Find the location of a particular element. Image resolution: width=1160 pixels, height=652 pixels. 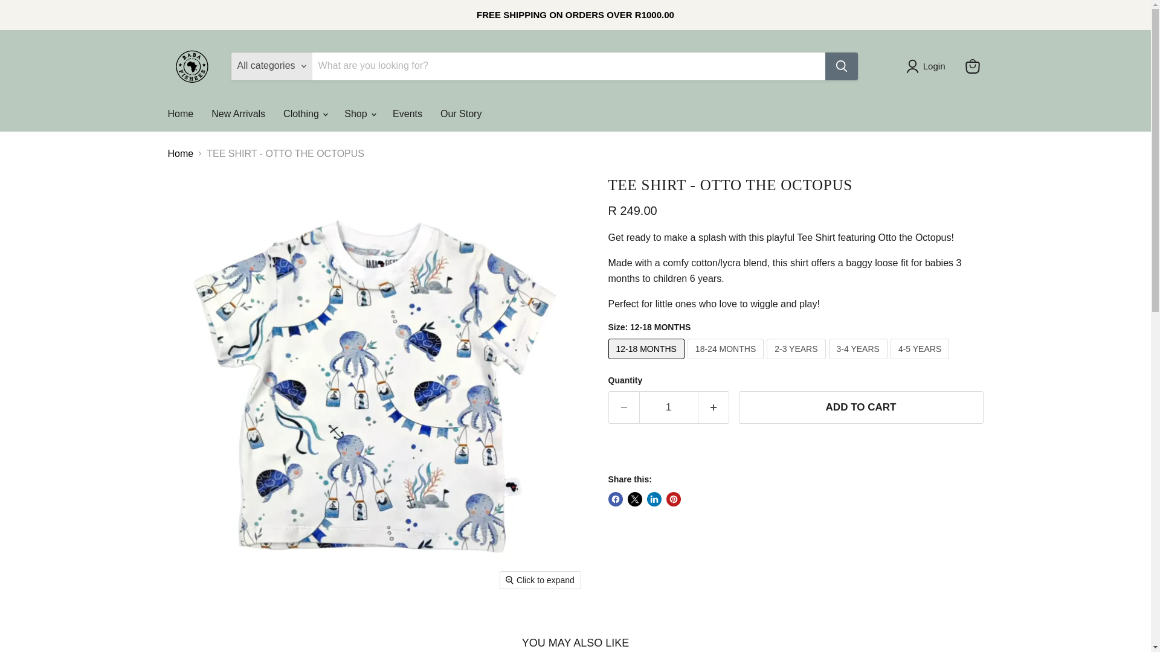

New Arrivals is located at coordinates (238, 113).